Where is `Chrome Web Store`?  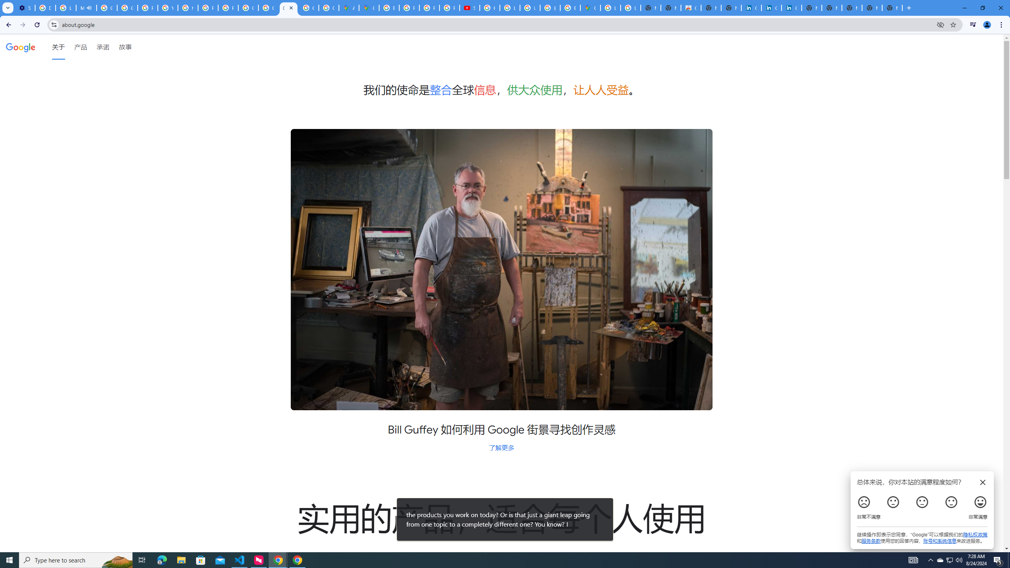 Chrome Web Store is located at coordinates (691, 8).